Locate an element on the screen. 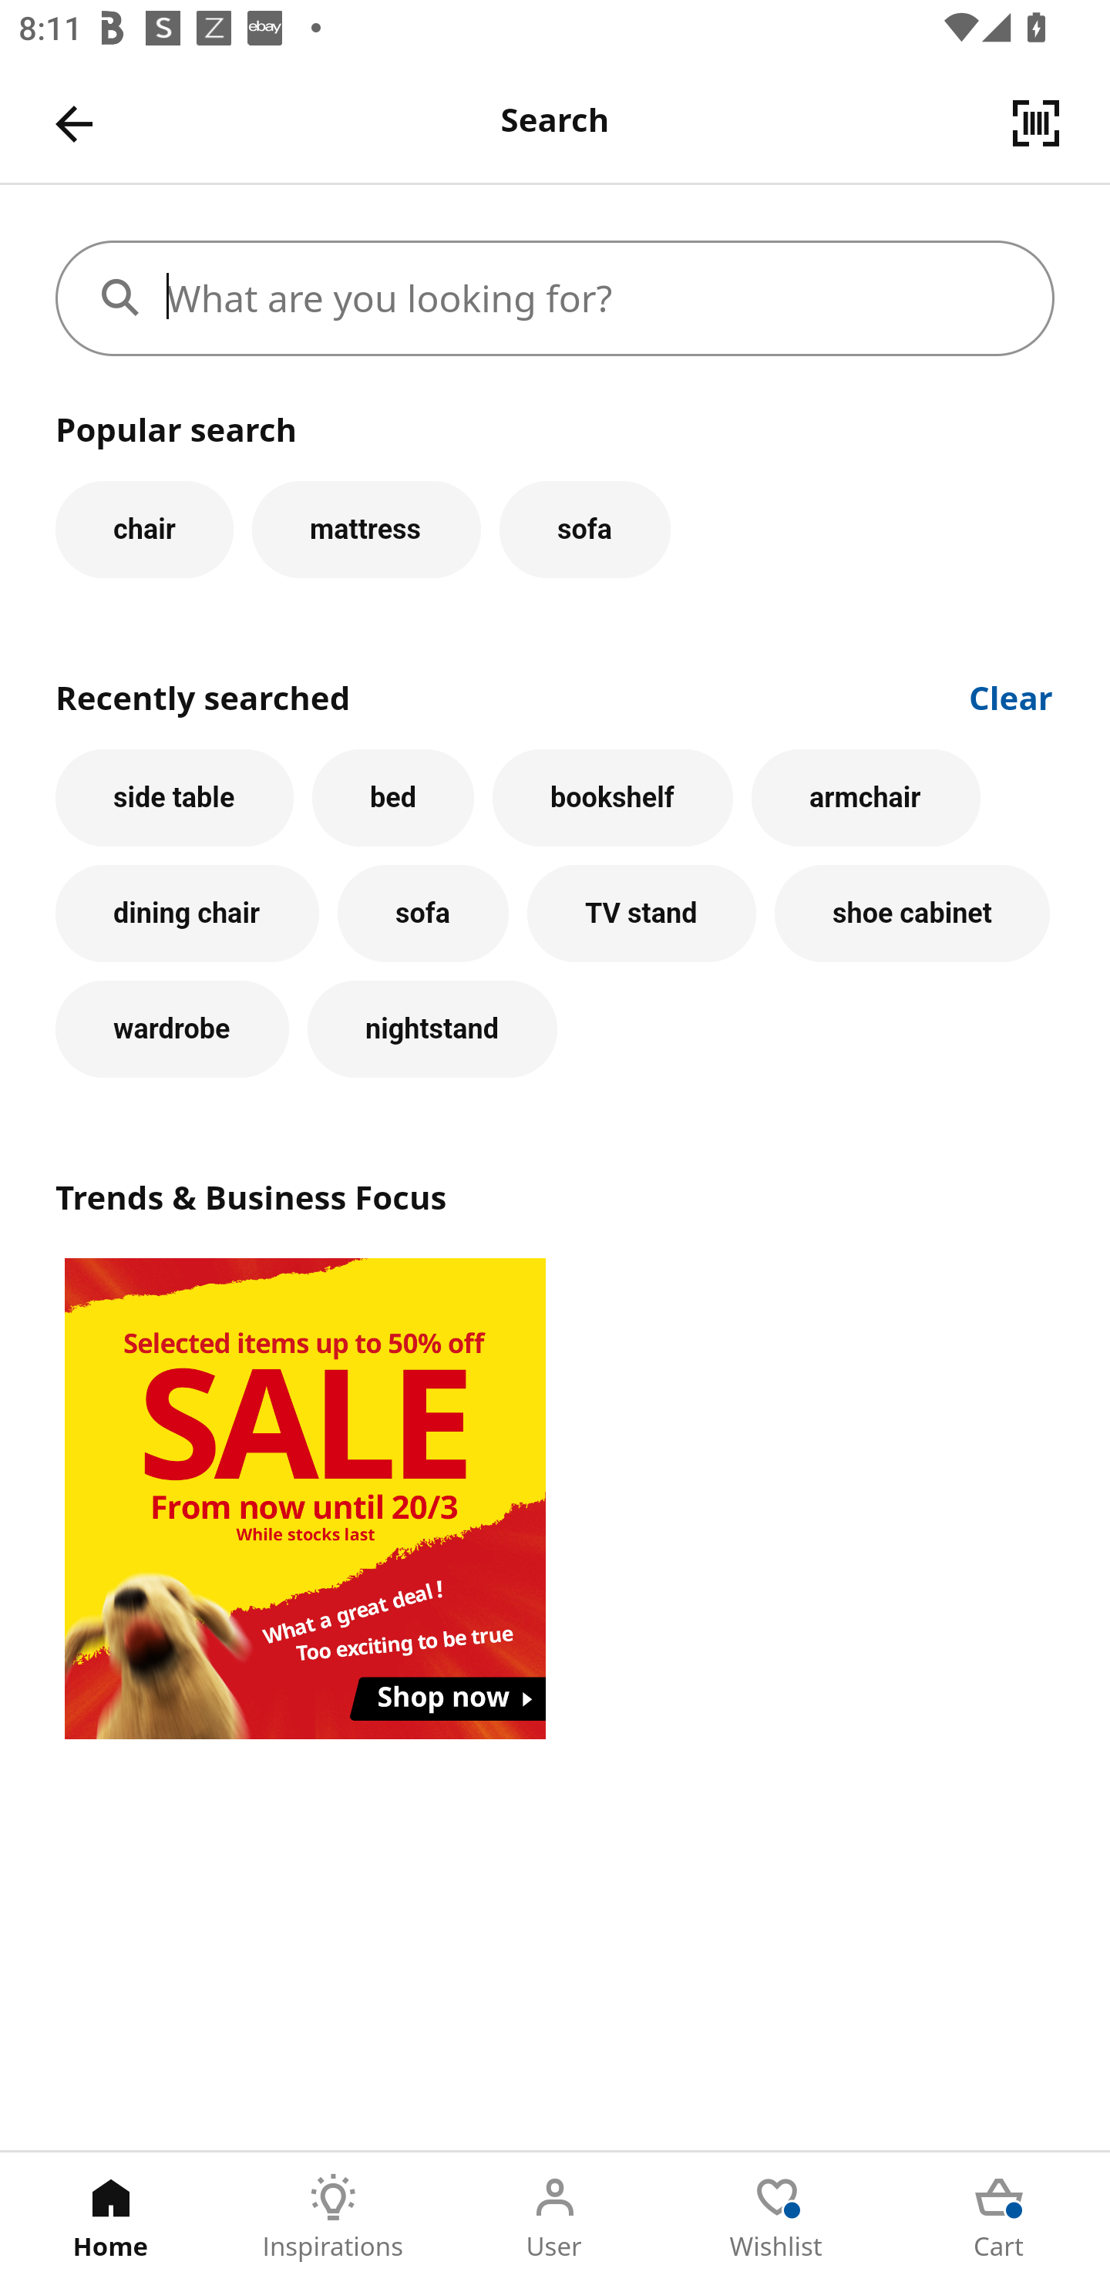 Image resolution: width=1110 pixels, height=2282 pixels. Cart
Tab 5 of 5 is located at coordinates (999, 2217).